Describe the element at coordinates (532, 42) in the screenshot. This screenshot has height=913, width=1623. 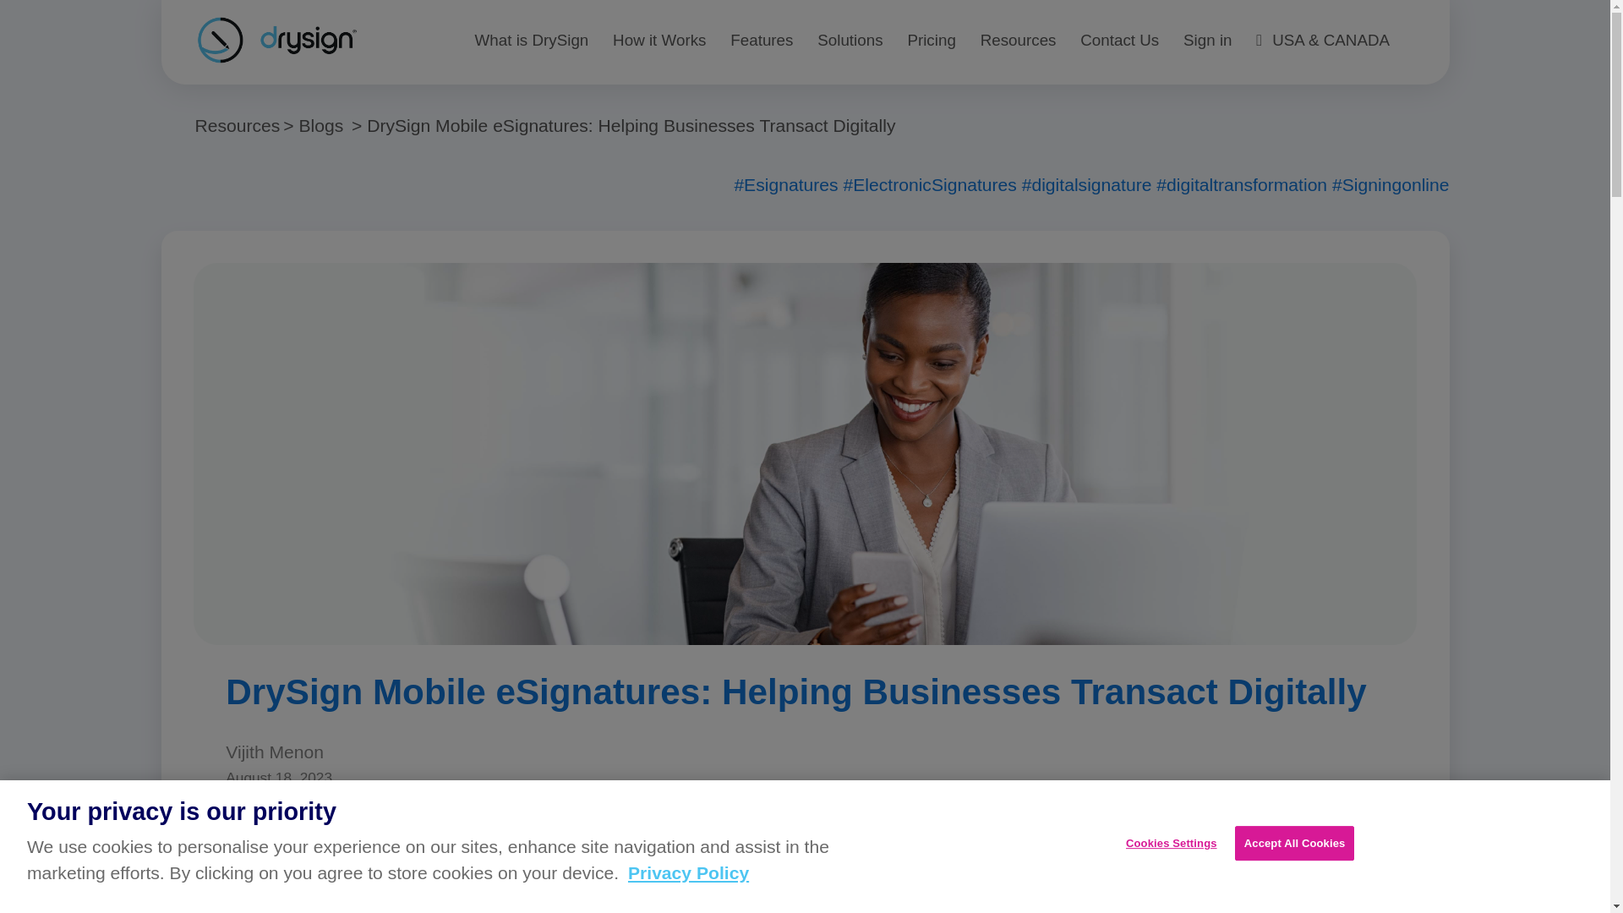
I see `What is DrySign` at that location.